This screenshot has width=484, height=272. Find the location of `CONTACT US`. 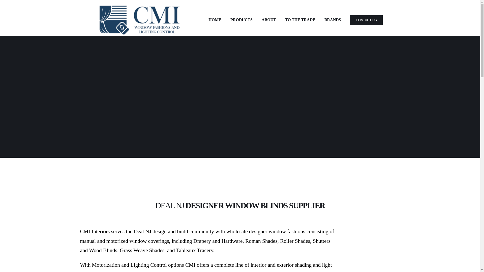

CONTACT US is located at coordinates (366, 20).